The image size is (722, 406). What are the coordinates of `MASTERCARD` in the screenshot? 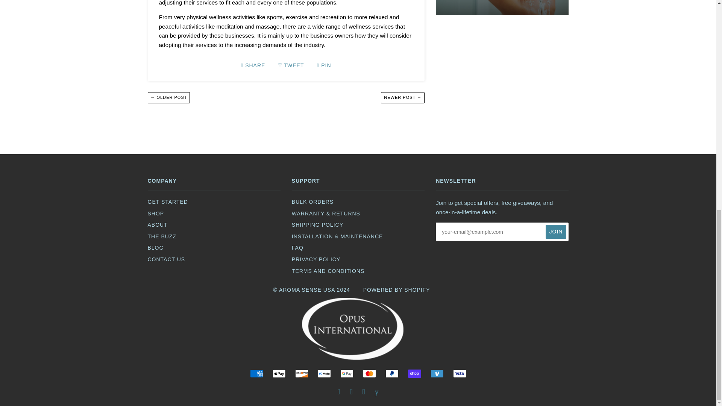 It's located at (369, 374).